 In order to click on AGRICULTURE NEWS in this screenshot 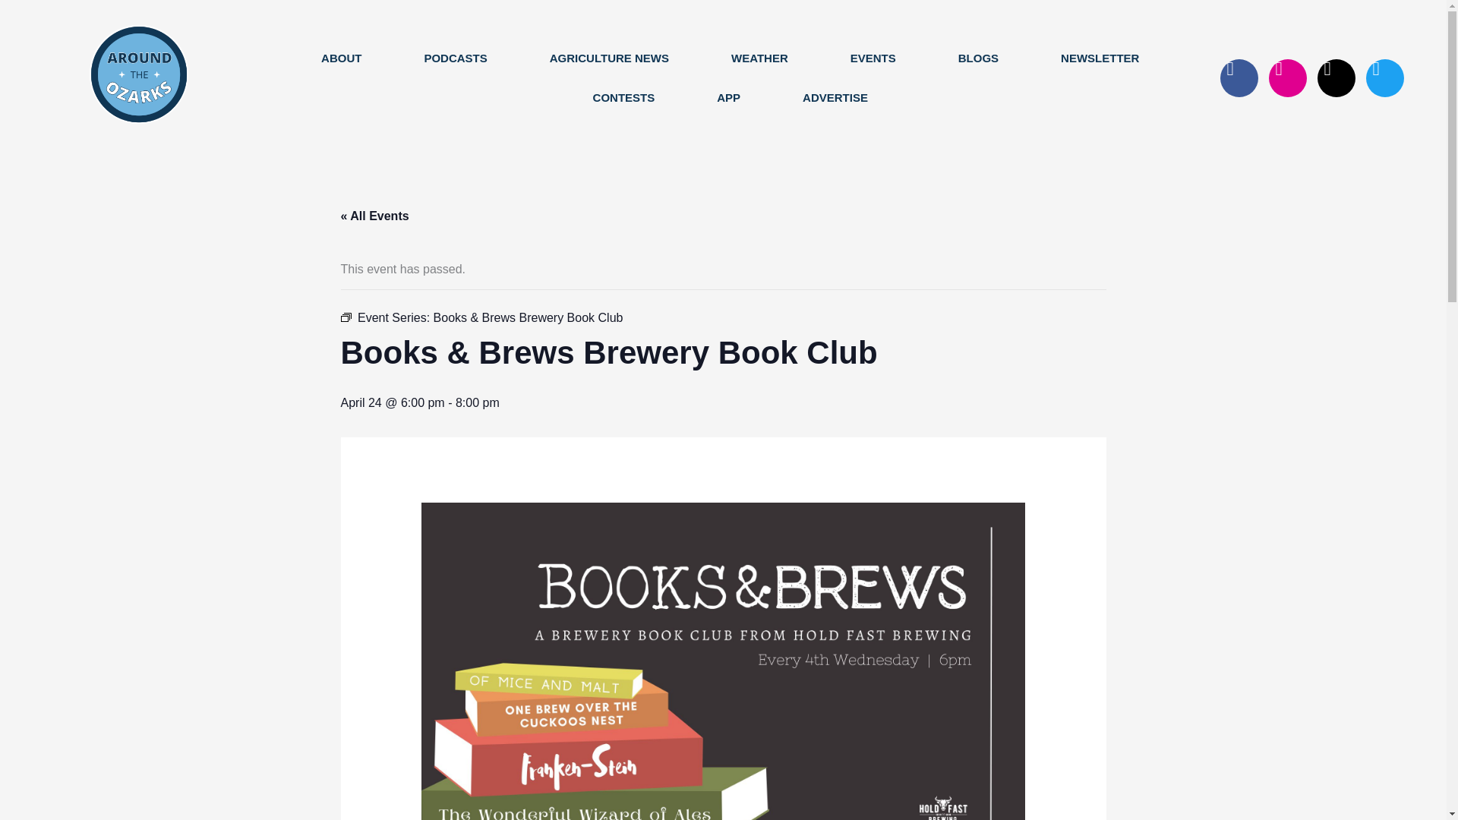, I will do `click(609, 58)`.